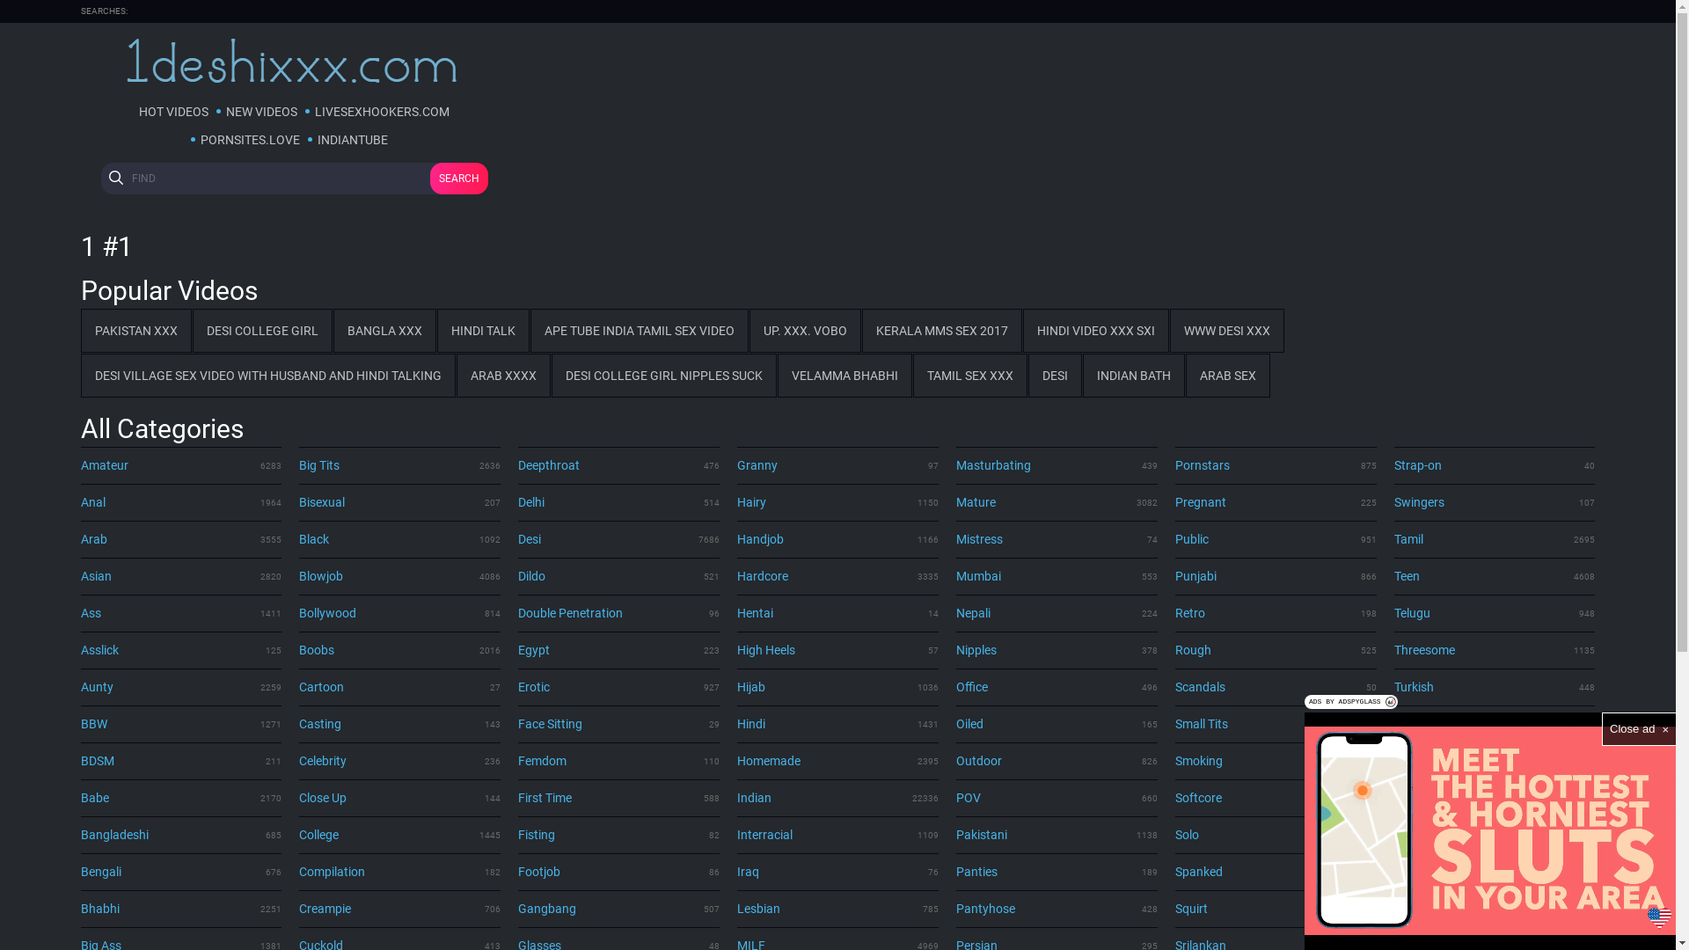 This screenshot has height=950, width=1689. Describe the element at coordinates (1057, 539) in the screenshot. I see `Mistress
74` at that location.